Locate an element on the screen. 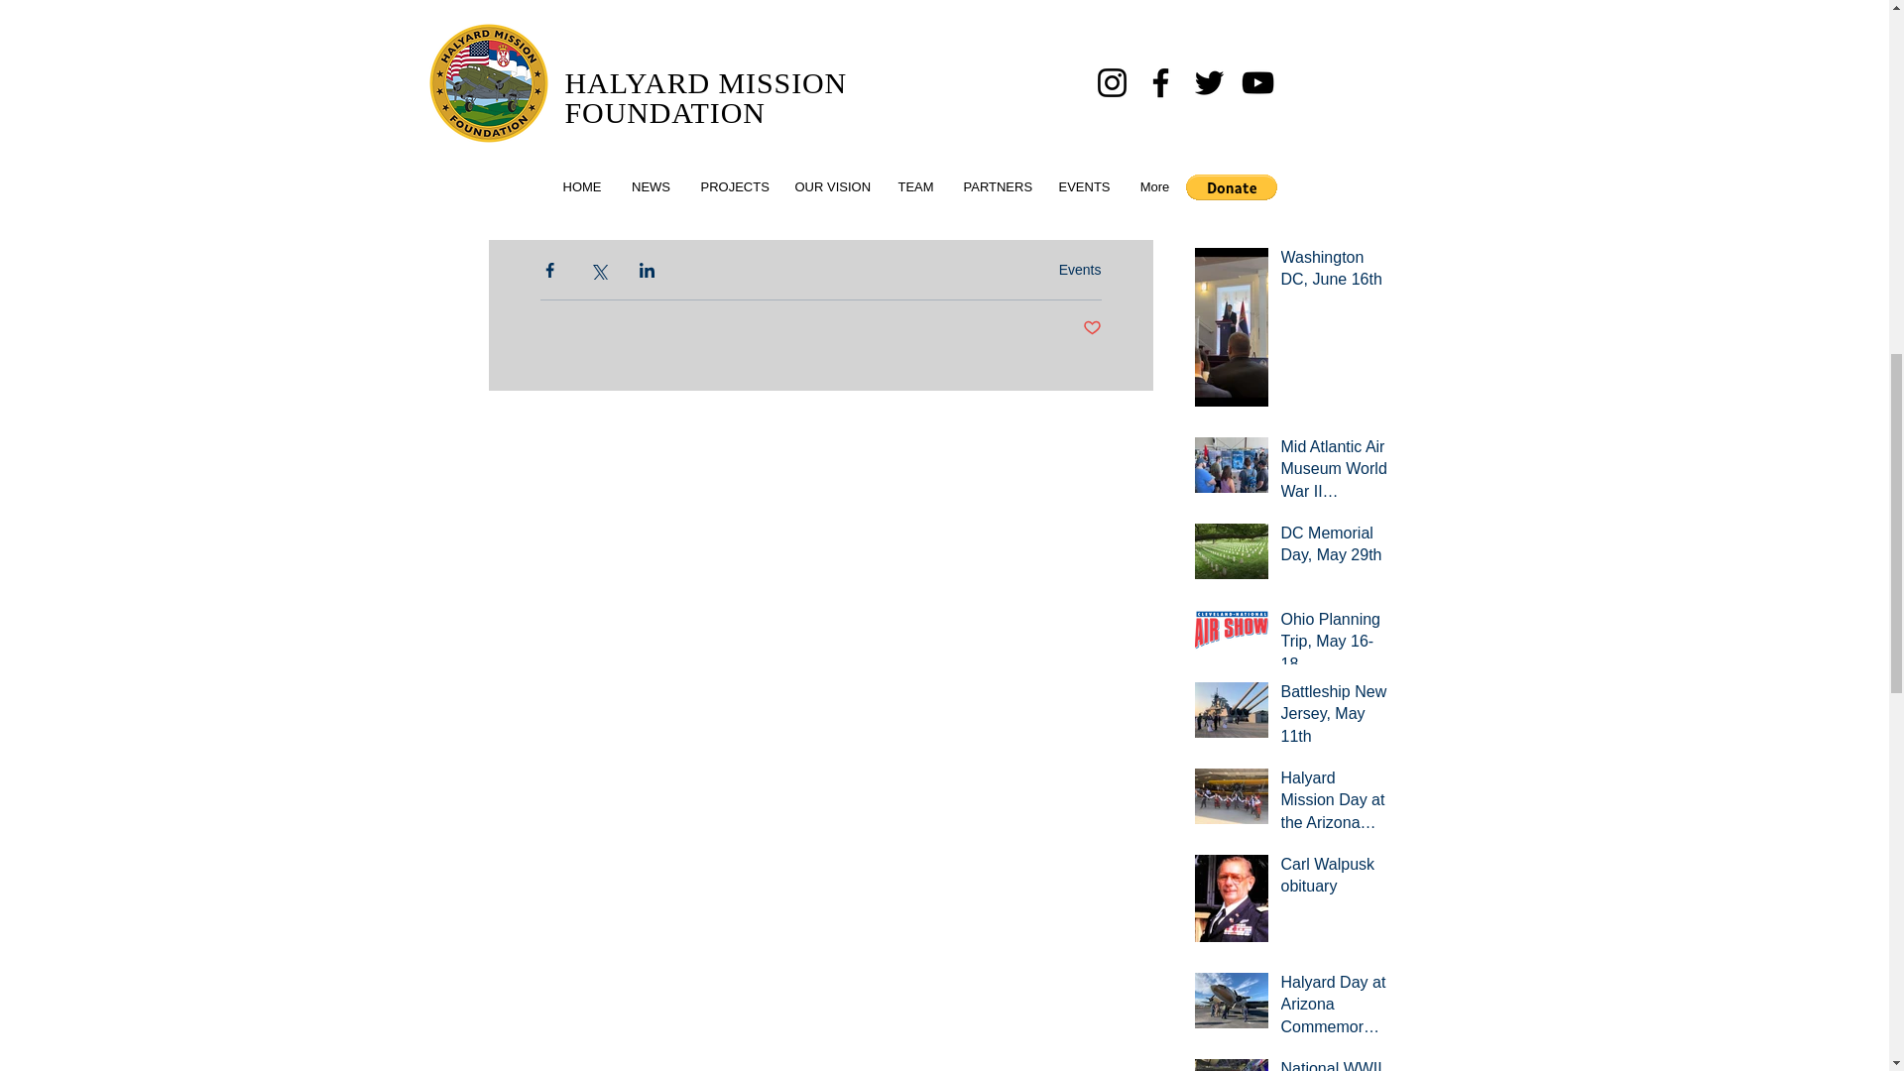 This screenshot has width=1904, height=1071. Mid Atlantic Air Museum World War II Weekend, June 2-4 is located at coordinates (1335, 473).